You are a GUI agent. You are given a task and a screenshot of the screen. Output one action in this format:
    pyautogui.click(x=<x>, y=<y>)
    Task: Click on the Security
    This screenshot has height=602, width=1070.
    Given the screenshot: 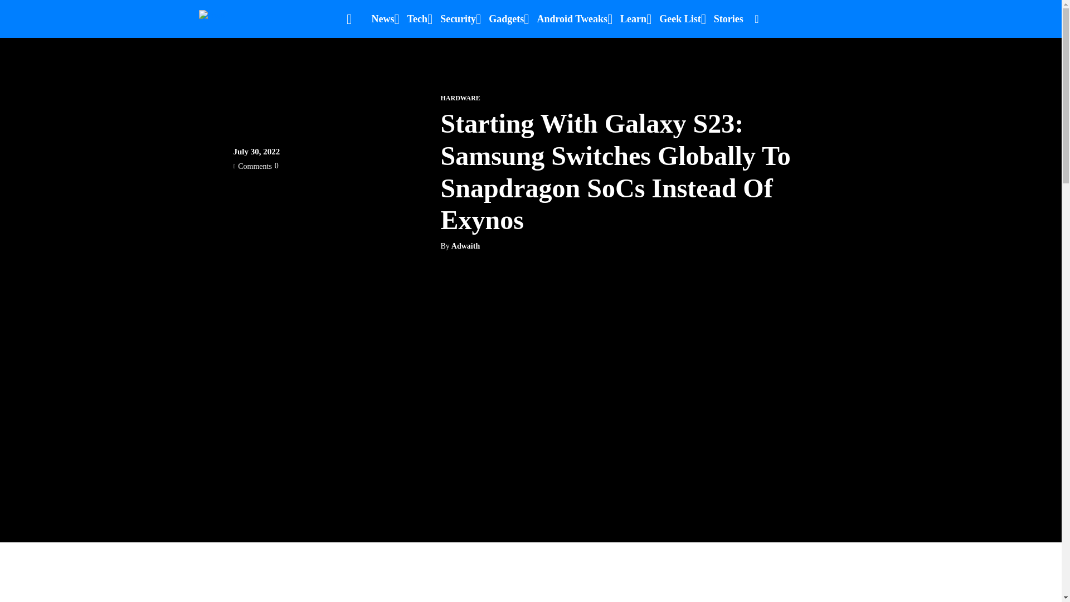 What is the action you would take?
    pyautogui.click(x=458, y=19)
    